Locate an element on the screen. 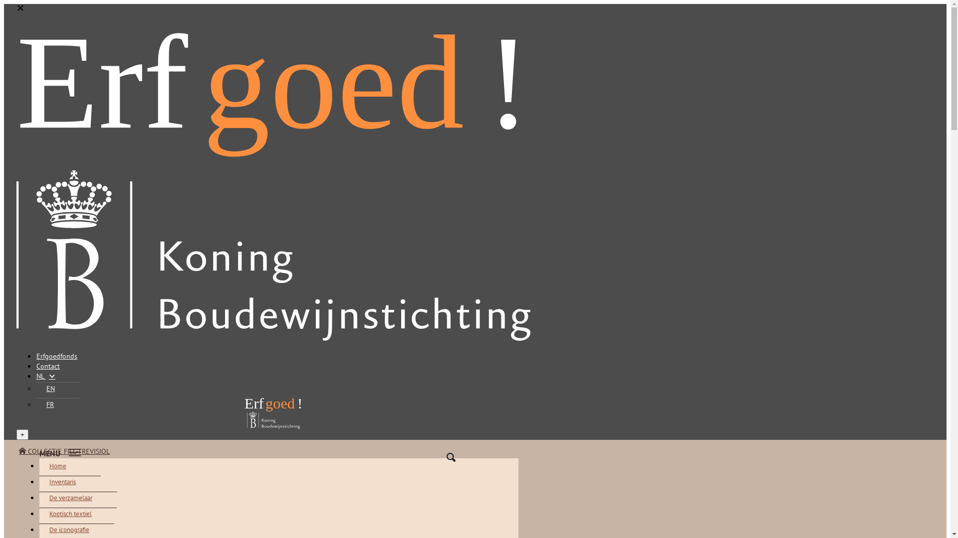  De verzamelaar is located at coordinates (78, 498).